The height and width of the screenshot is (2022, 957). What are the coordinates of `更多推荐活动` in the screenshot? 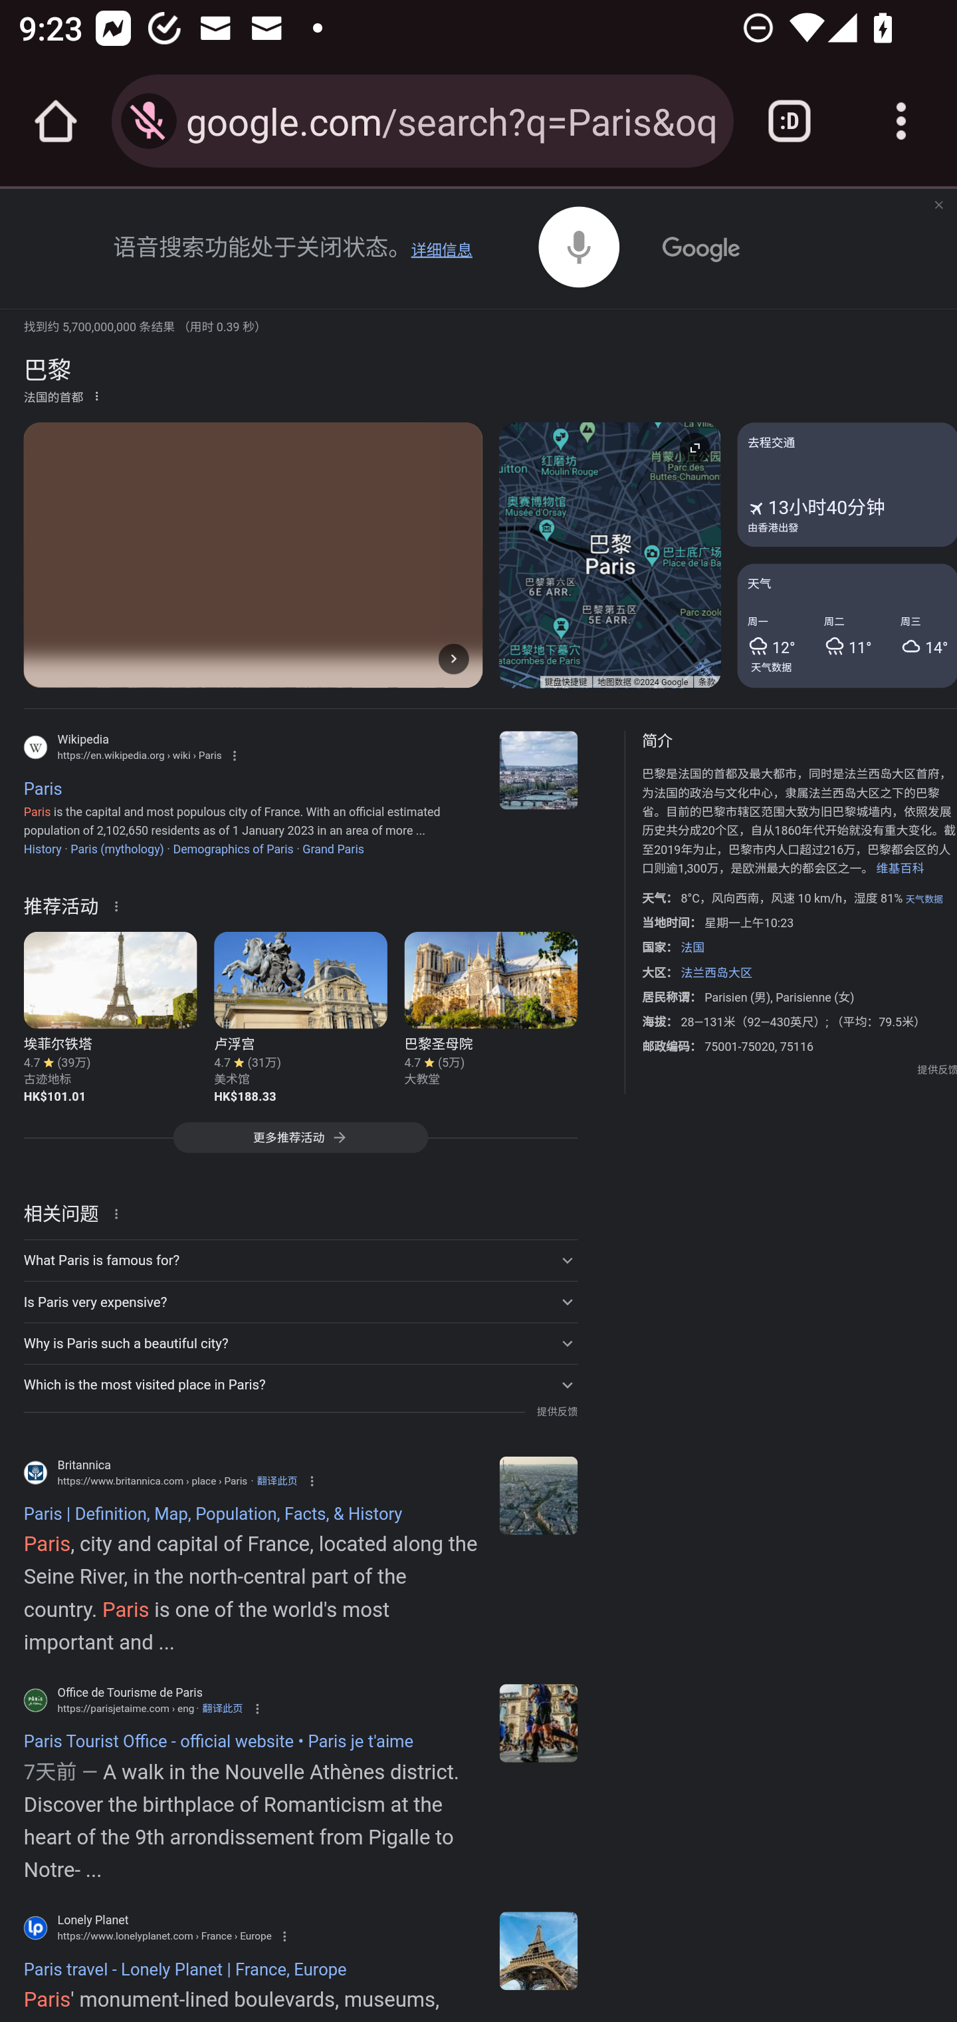 It's located at (300, 1144).